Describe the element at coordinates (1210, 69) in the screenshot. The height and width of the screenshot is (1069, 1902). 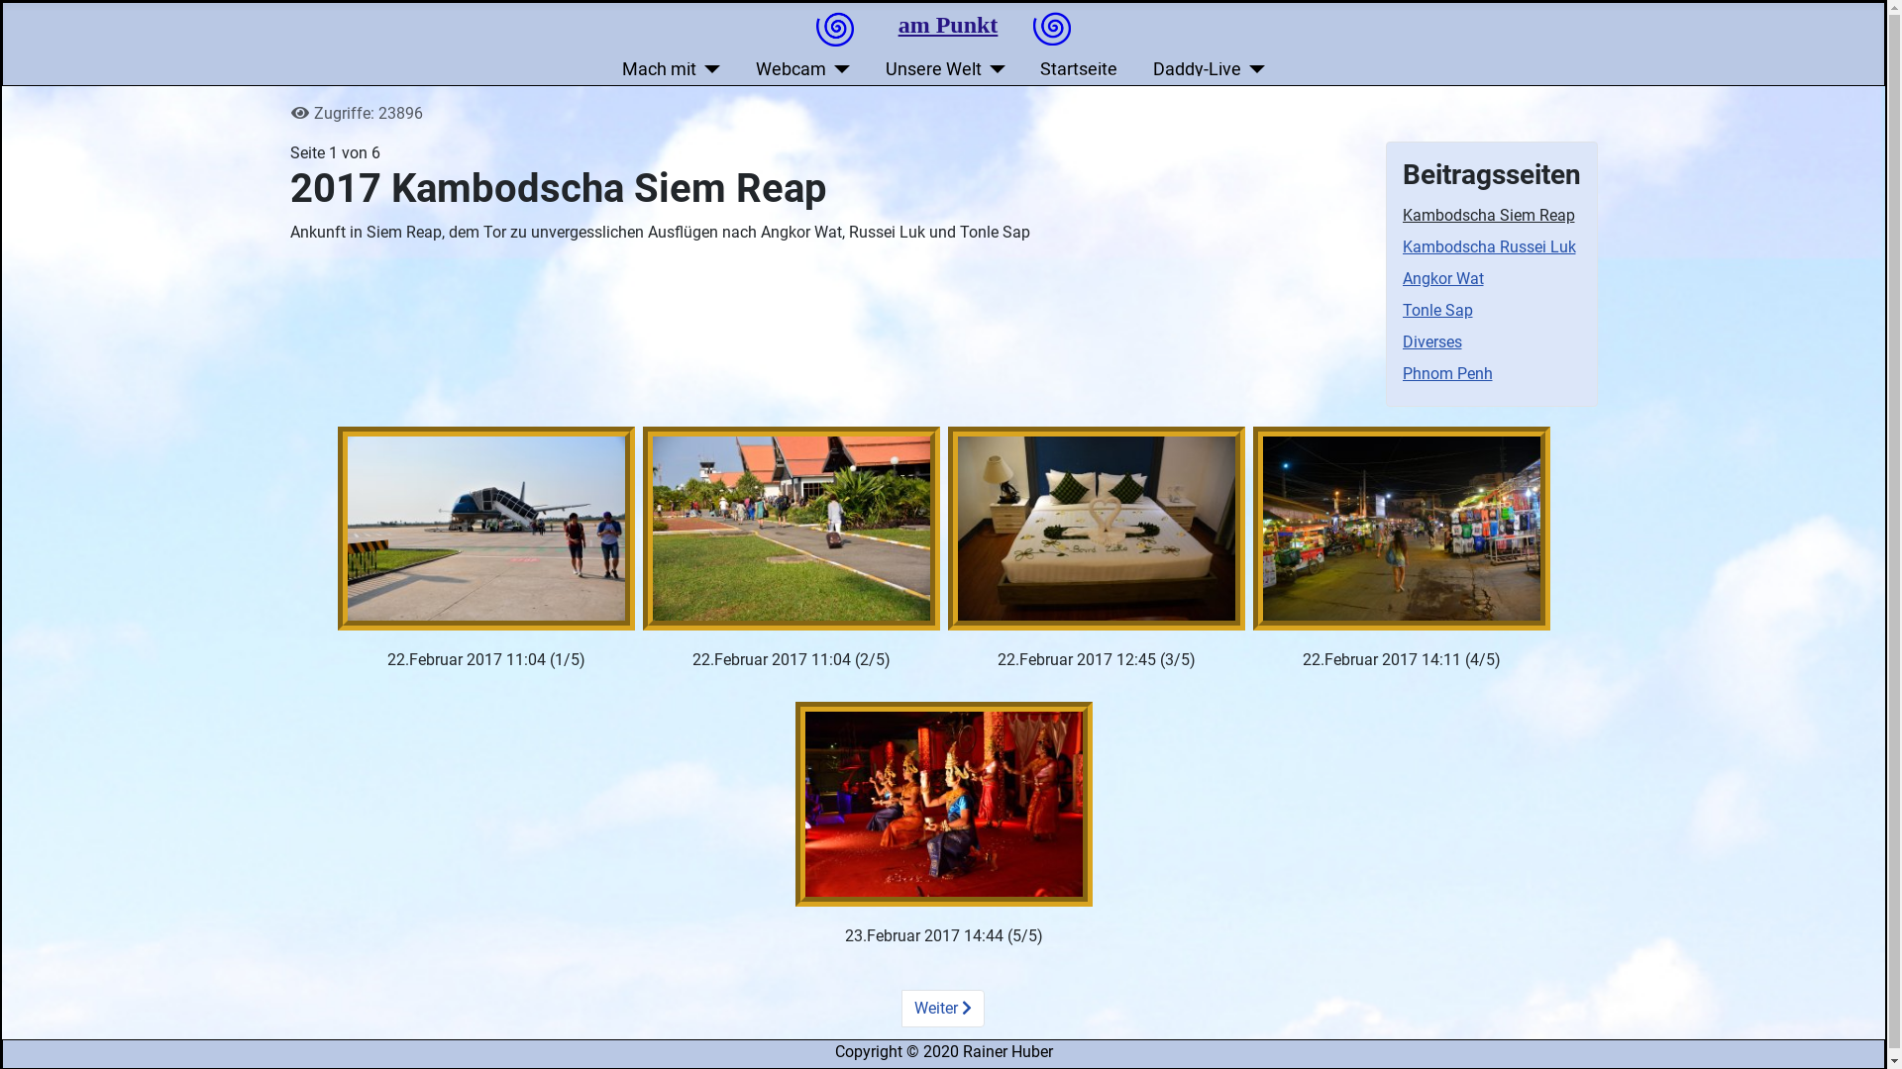
I see `Daddy-Live` at that location.